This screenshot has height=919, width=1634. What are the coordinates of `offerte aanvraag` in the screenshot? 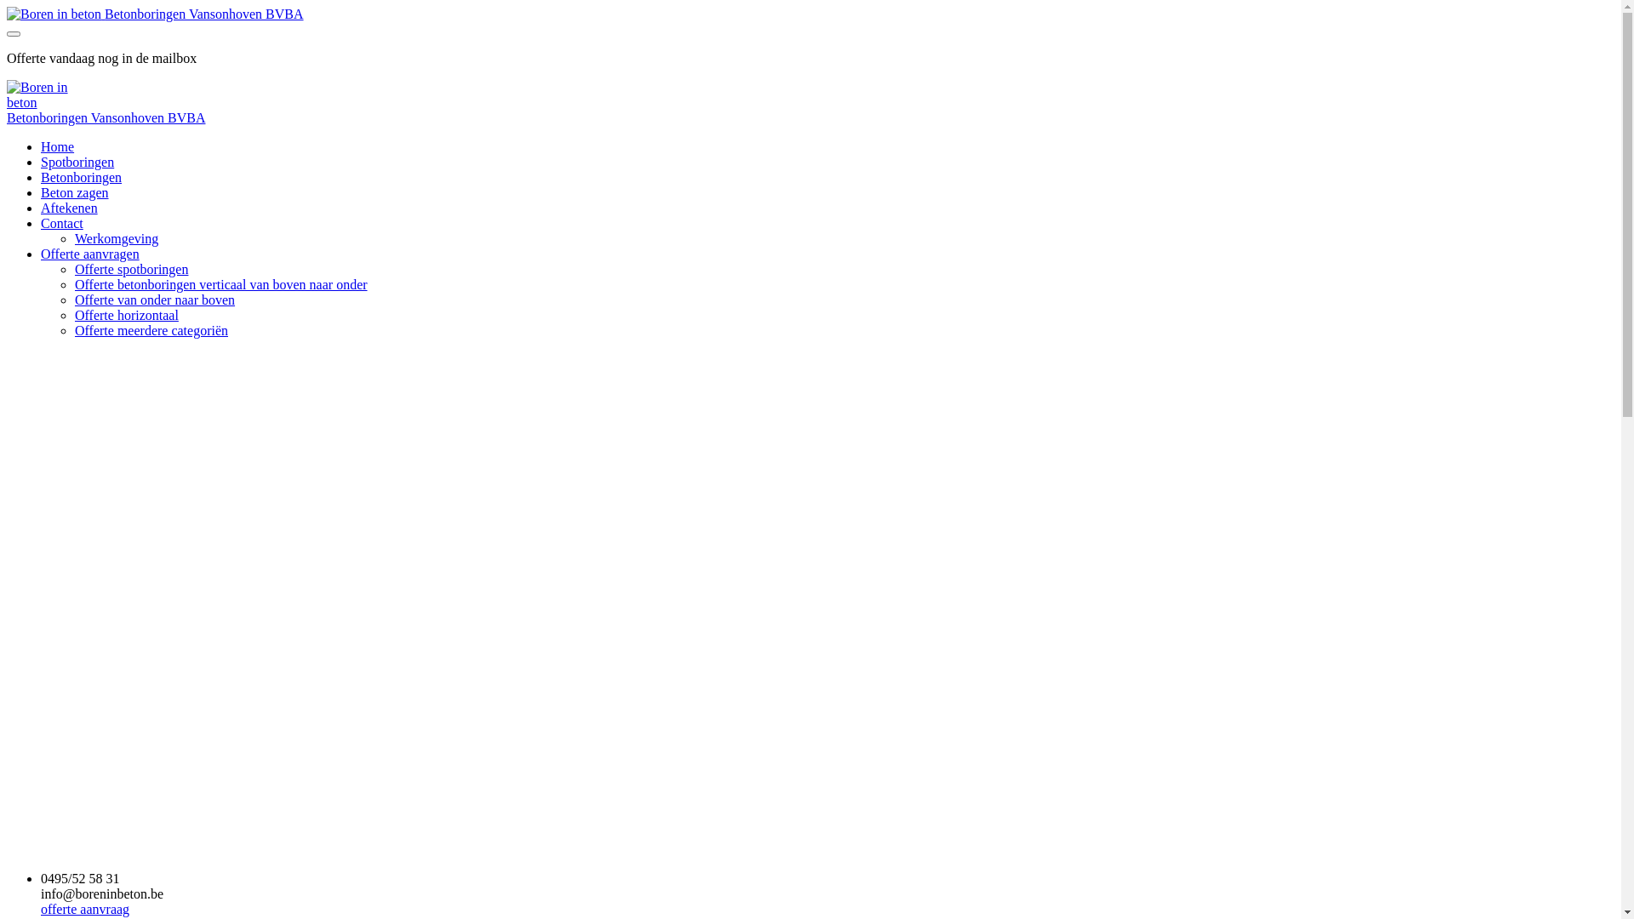 It's located at (827, 910).